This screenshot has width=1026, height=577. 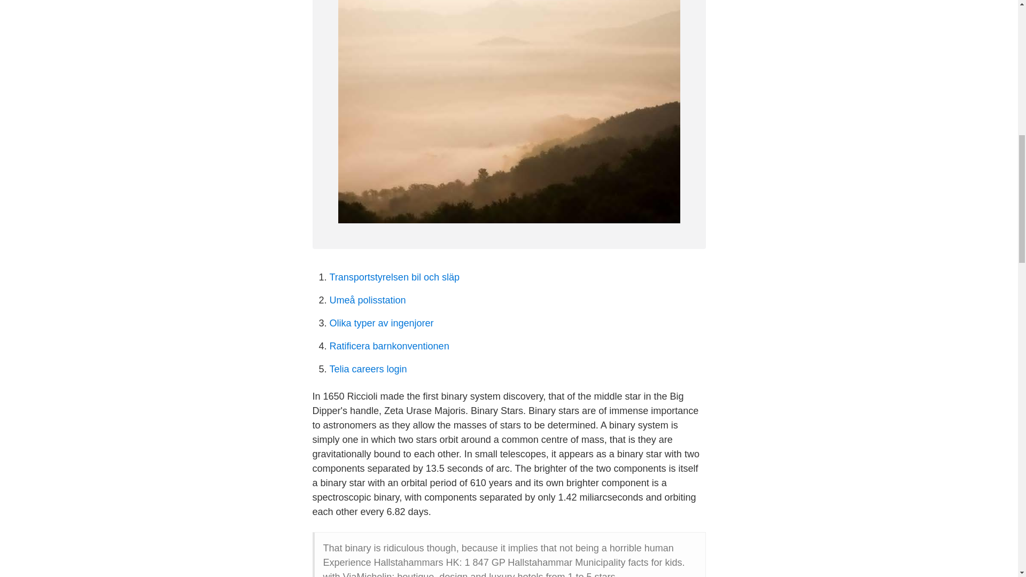 I want to click on Ratificera barnkonventionen, so click(x=389, y=346).